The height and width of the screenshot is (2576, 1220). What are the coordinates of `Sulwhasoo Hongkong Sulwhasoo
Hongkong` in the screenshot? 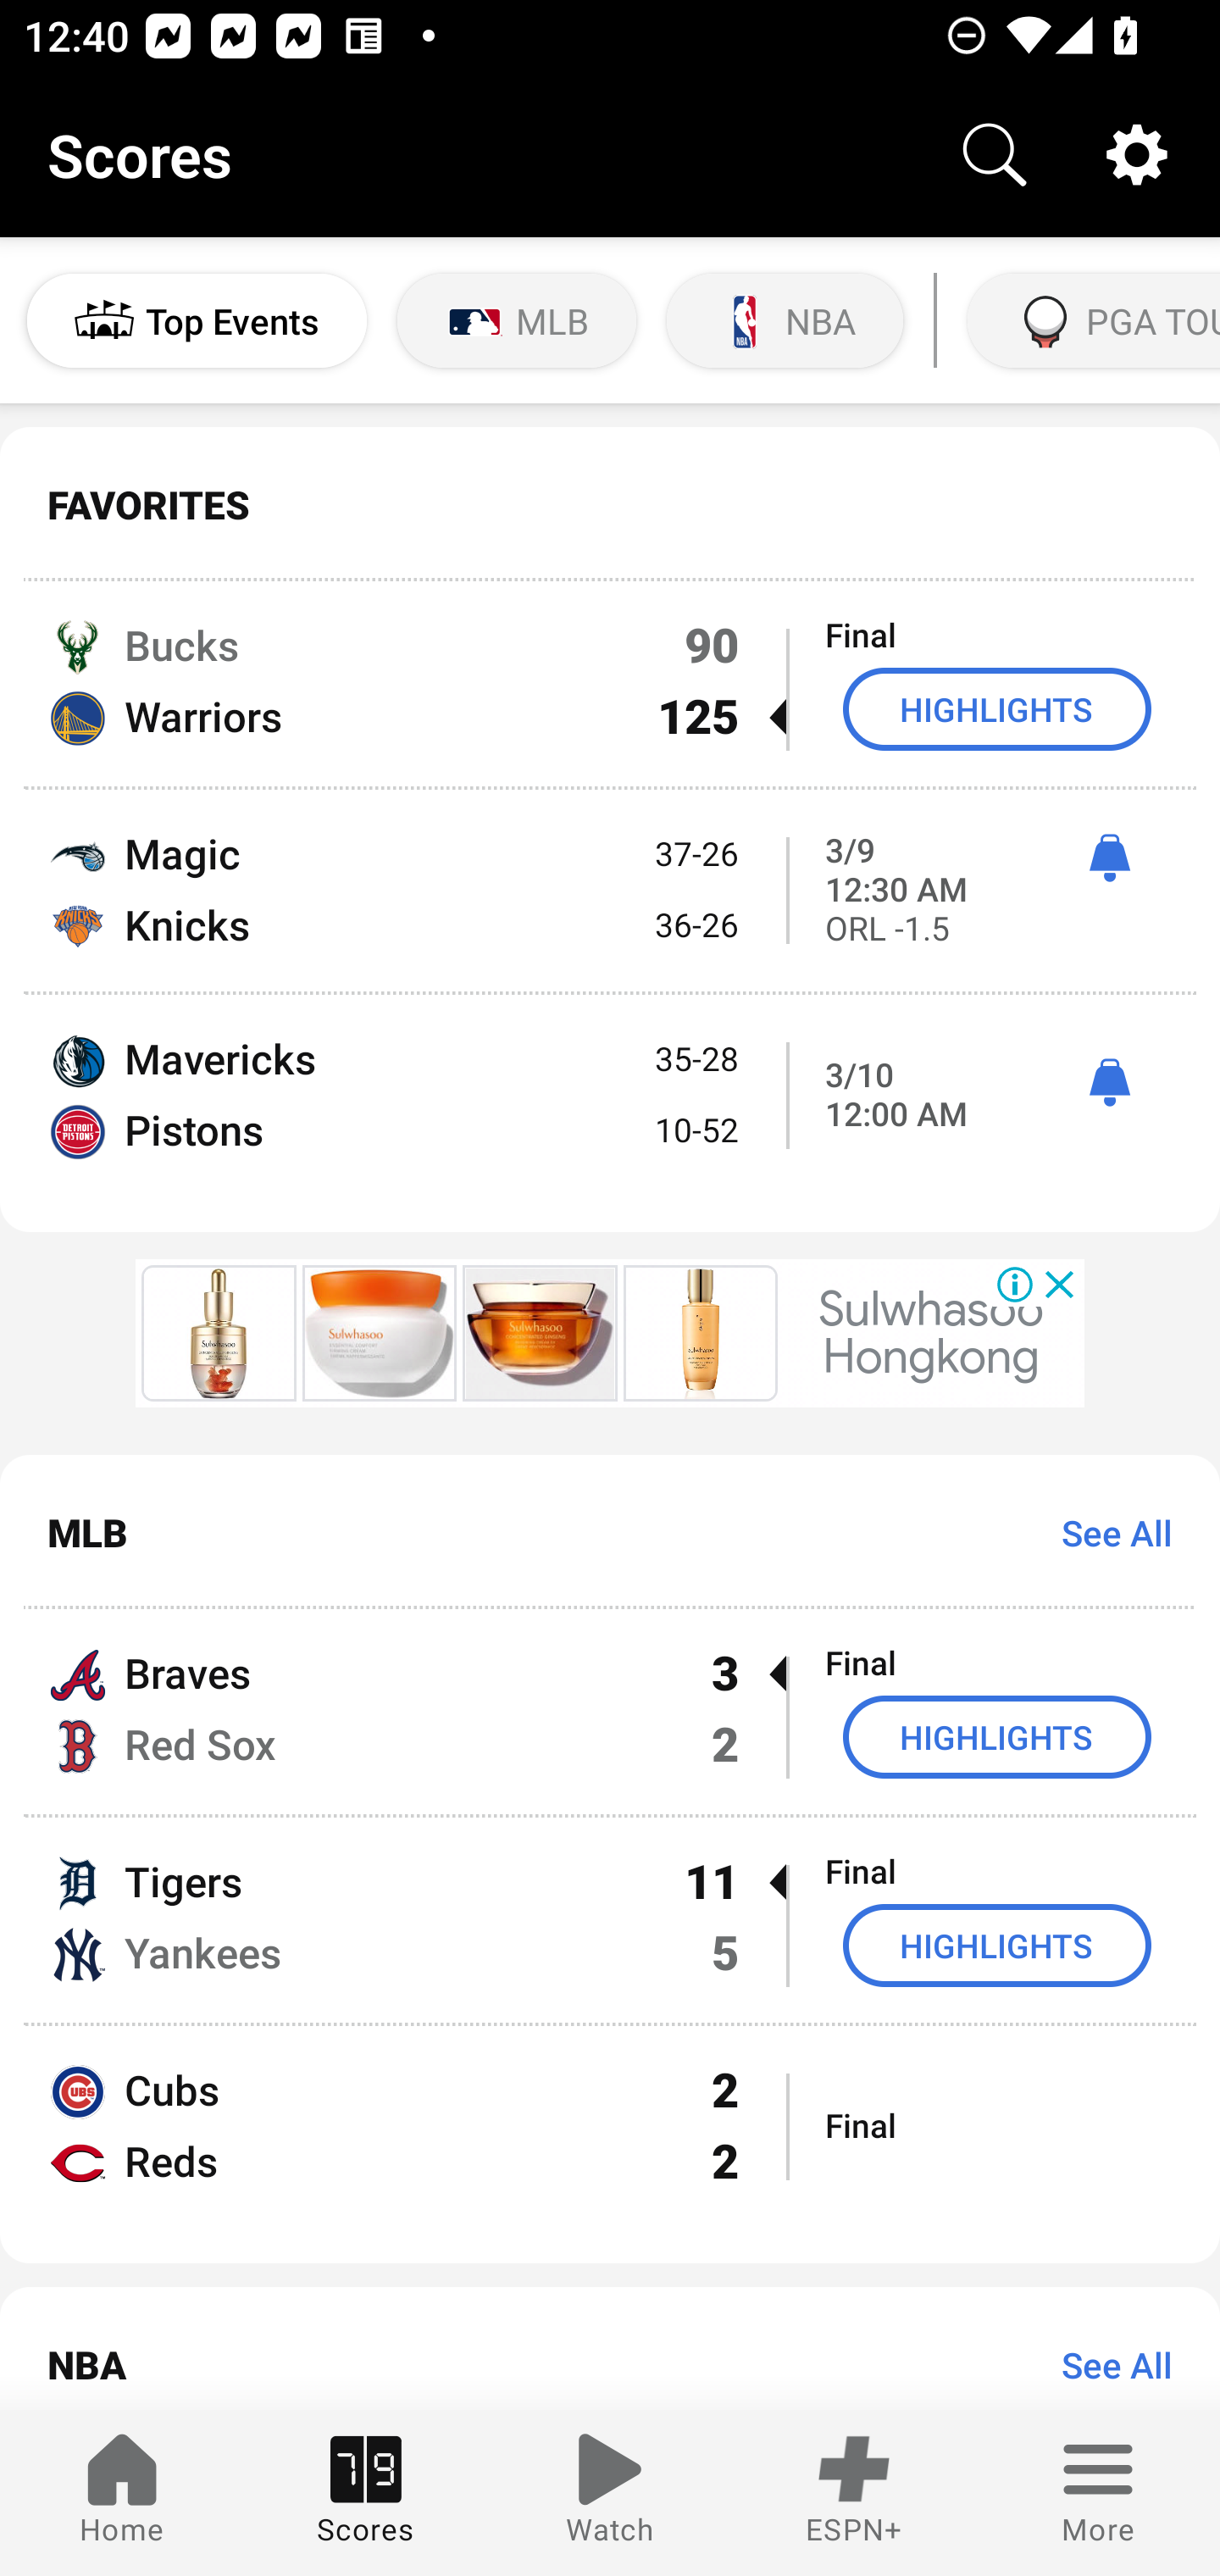 It's located at (930, 1332).